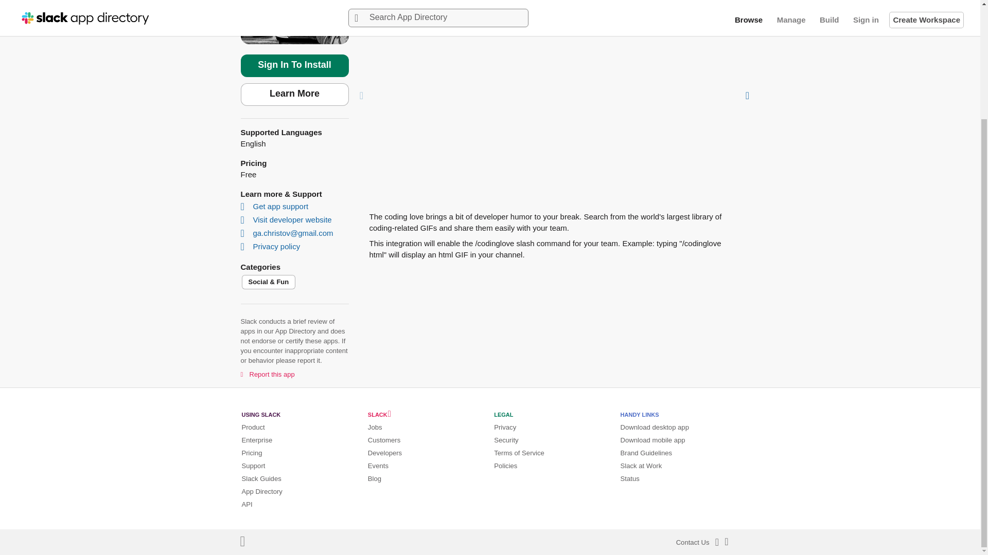 This screenshot has width=988, height=555. Describe the element at coordinates (272, 246) in the screenshot. I see `Privacy policy` at that location.